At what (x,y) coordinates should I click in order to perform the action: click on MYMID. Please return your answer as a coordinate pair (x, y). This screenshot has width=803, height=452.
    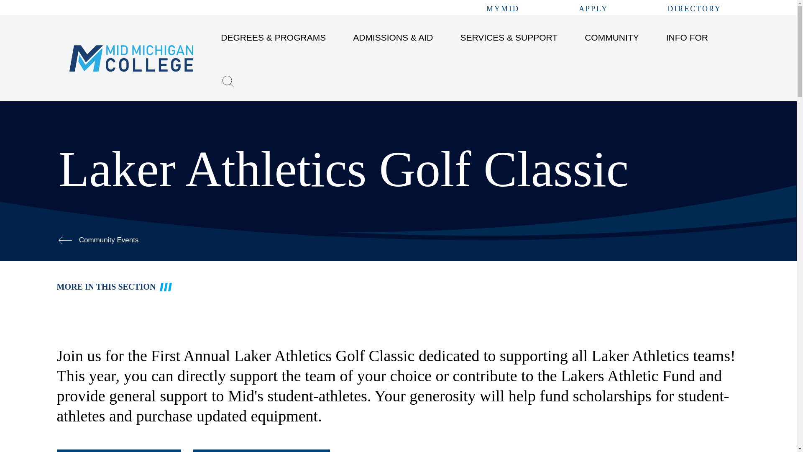
    Looking at the image, I should click on (503, 9).